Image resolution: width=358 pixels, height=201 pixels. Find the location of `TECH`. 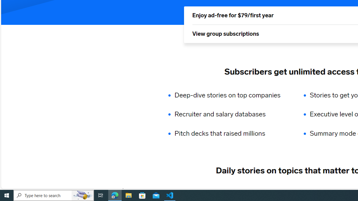

TECH is located at coordinates (138, 190).